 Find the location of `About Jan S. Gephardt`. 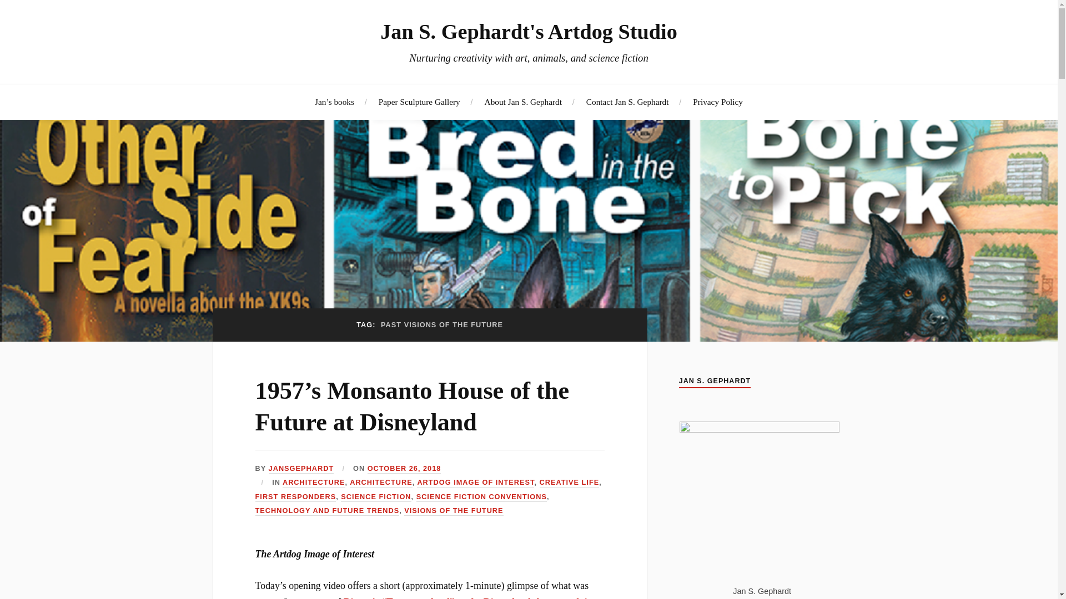

About Jan S. Gephardt is located at coordinates (523, 101).